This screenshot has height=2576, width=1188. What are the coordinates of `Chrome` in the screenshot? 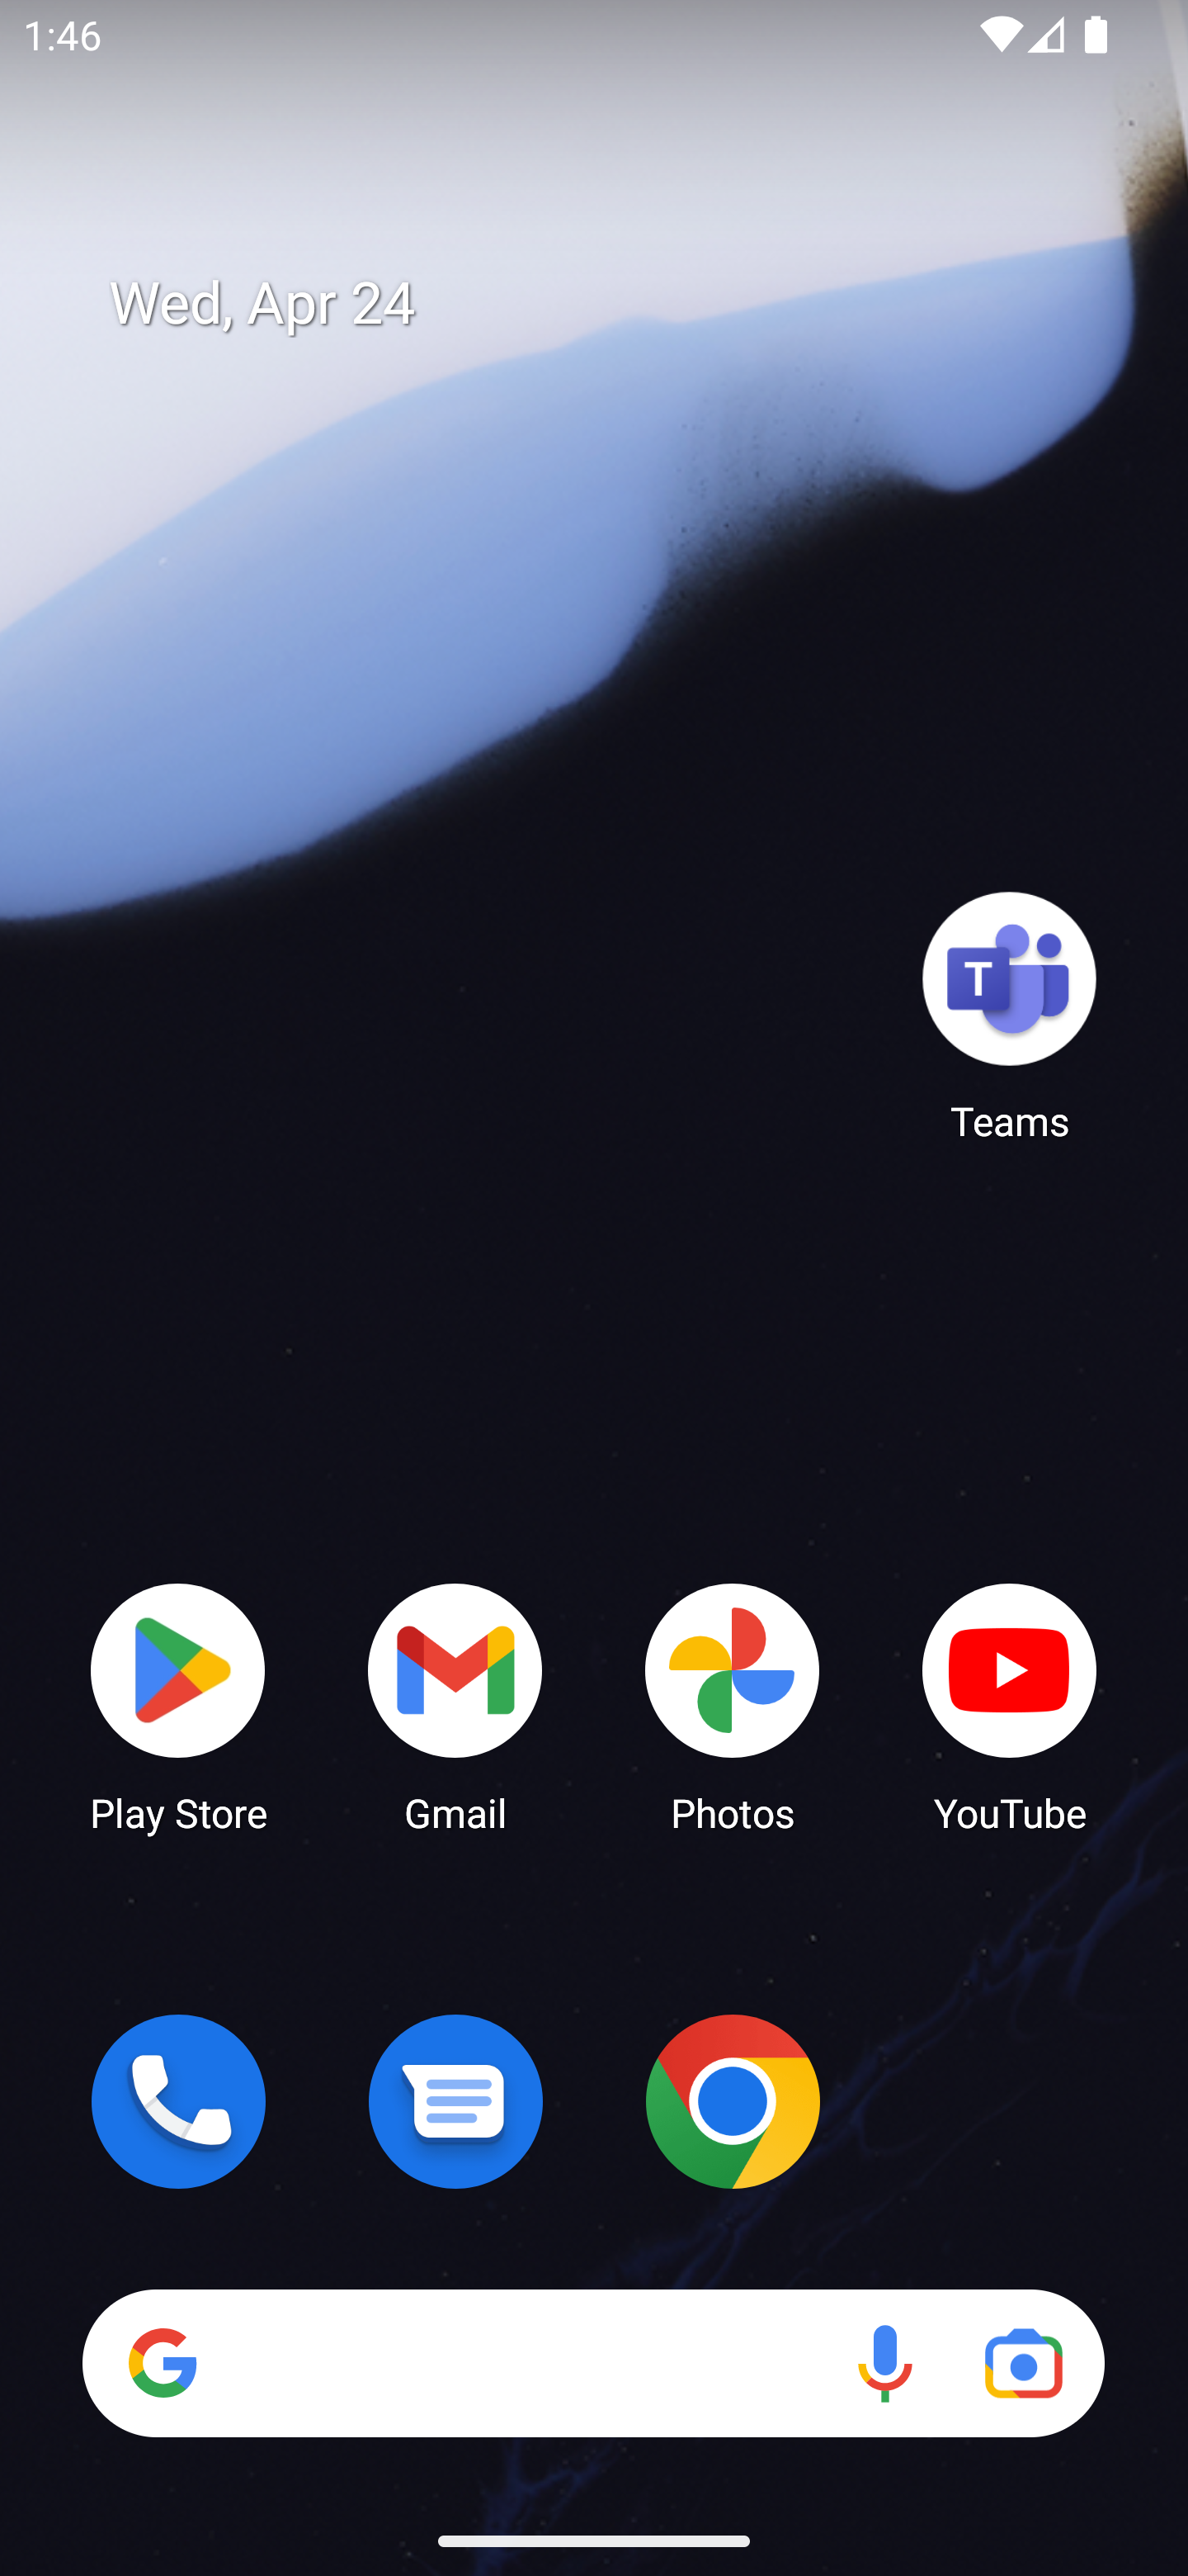 It's located at (733, 2101).